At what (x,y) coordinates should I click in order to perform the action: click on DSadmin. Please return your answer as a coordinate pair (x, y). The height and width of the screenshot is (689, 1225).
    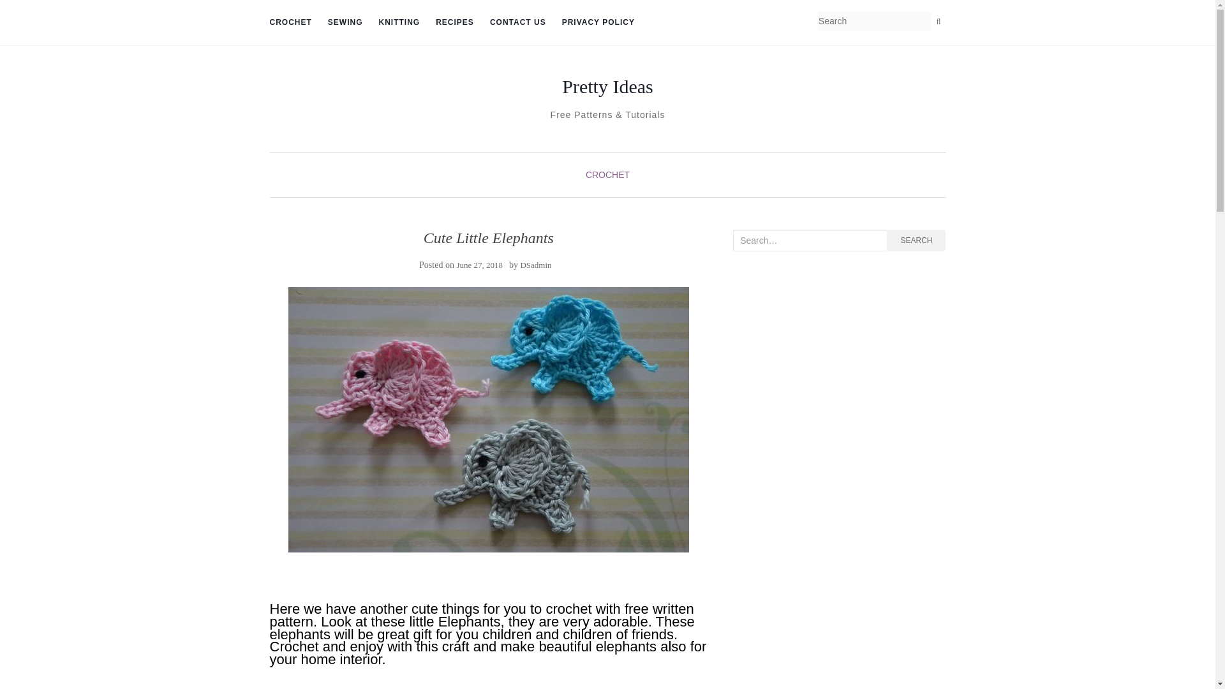
    Looking at the image, I should click on (535, 265).